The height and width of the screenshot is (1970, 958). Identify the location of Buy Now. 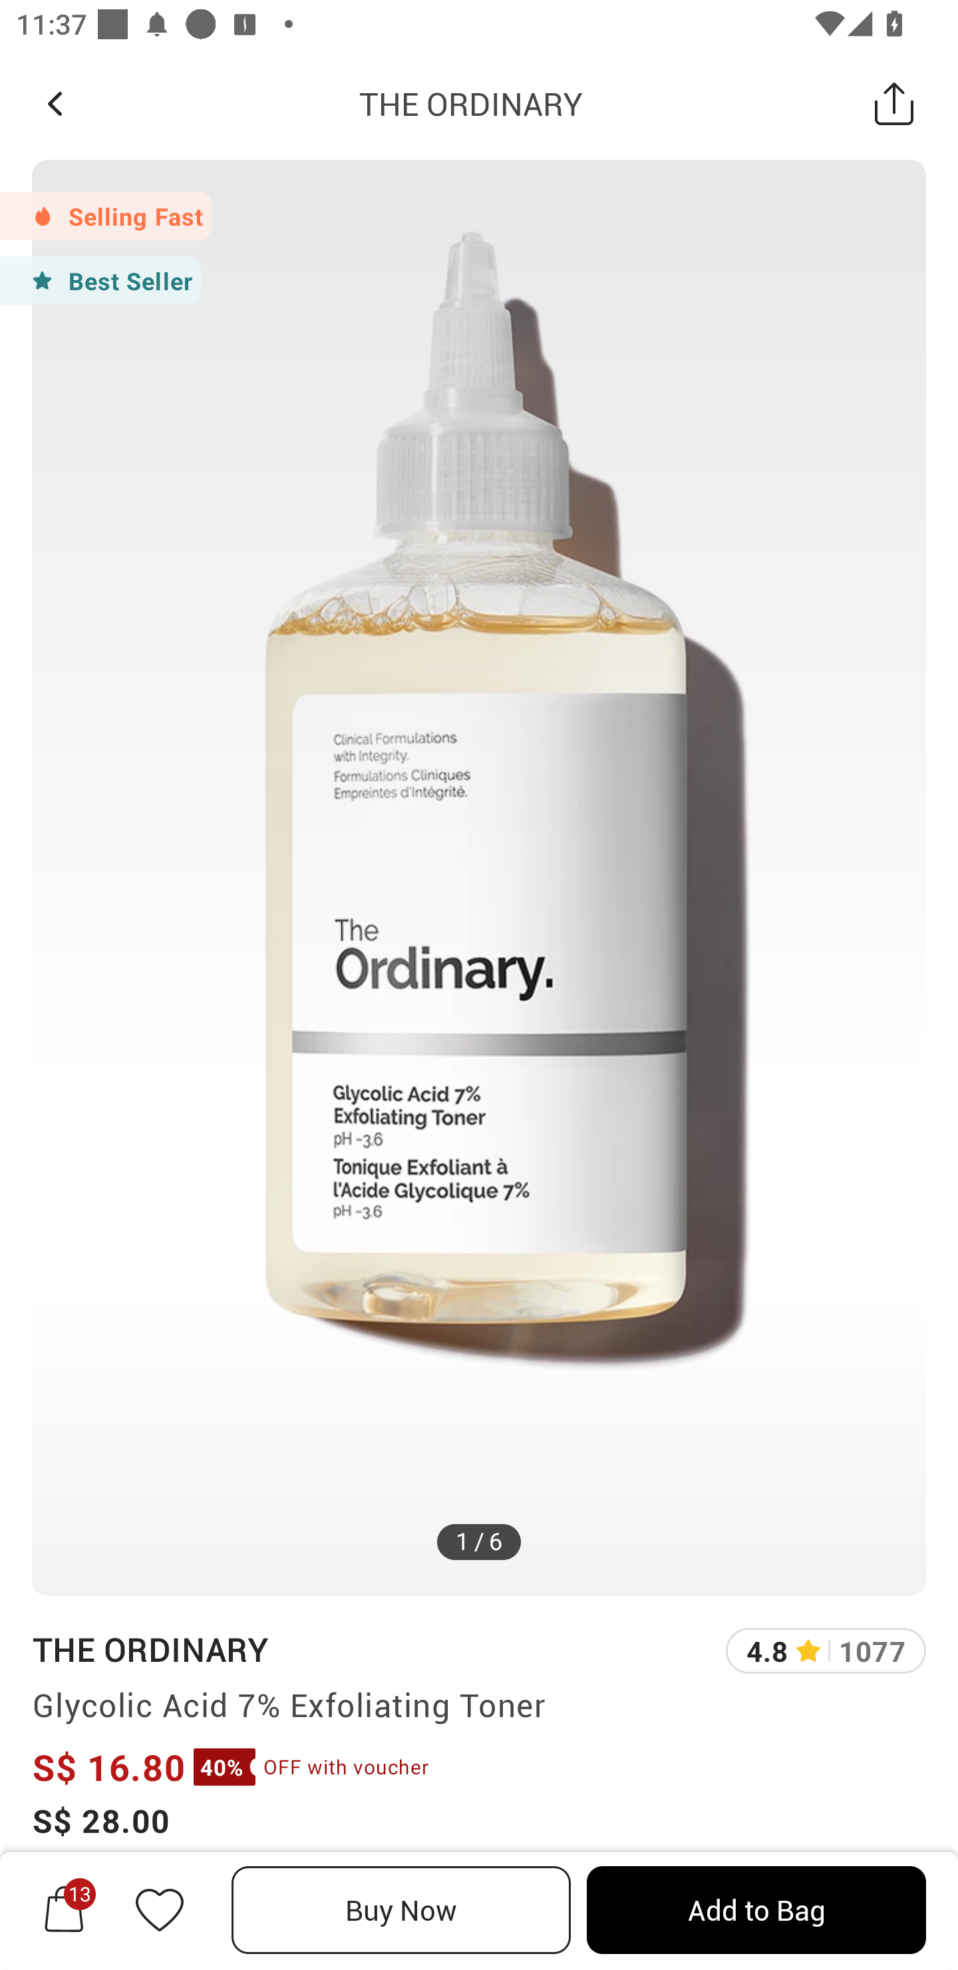
(401, 1910).